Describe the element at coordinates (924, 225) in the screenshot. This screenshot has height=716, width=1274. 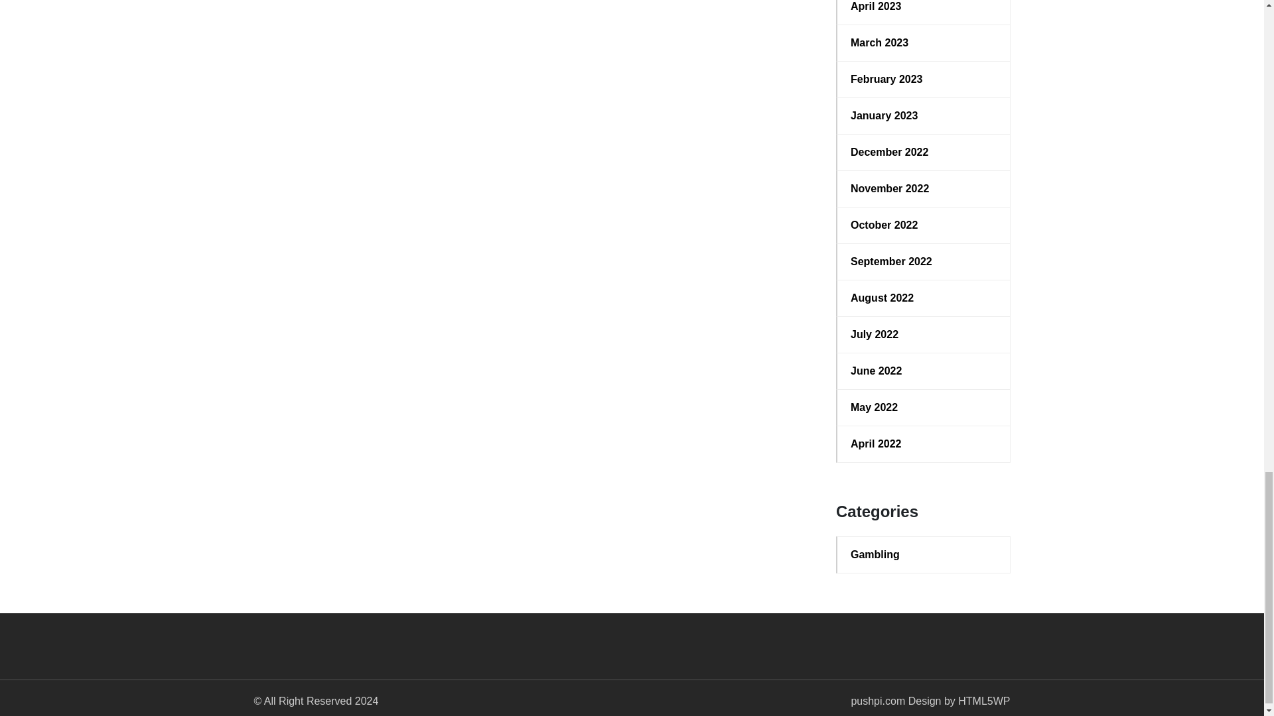
I see `October 2022` at that location.